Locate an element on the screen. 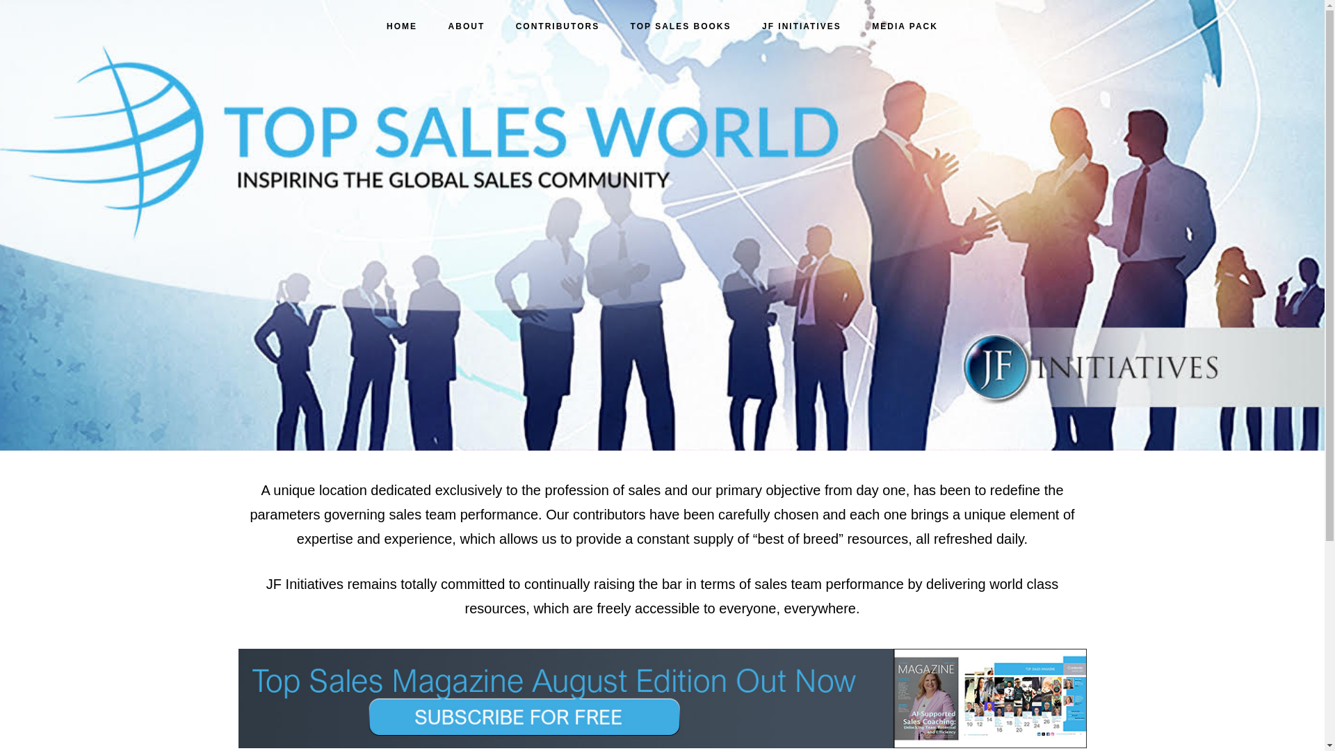 The width and height of the screenshot is (1335, 751). MEDIA PACK is located at coordinates (905, 26).